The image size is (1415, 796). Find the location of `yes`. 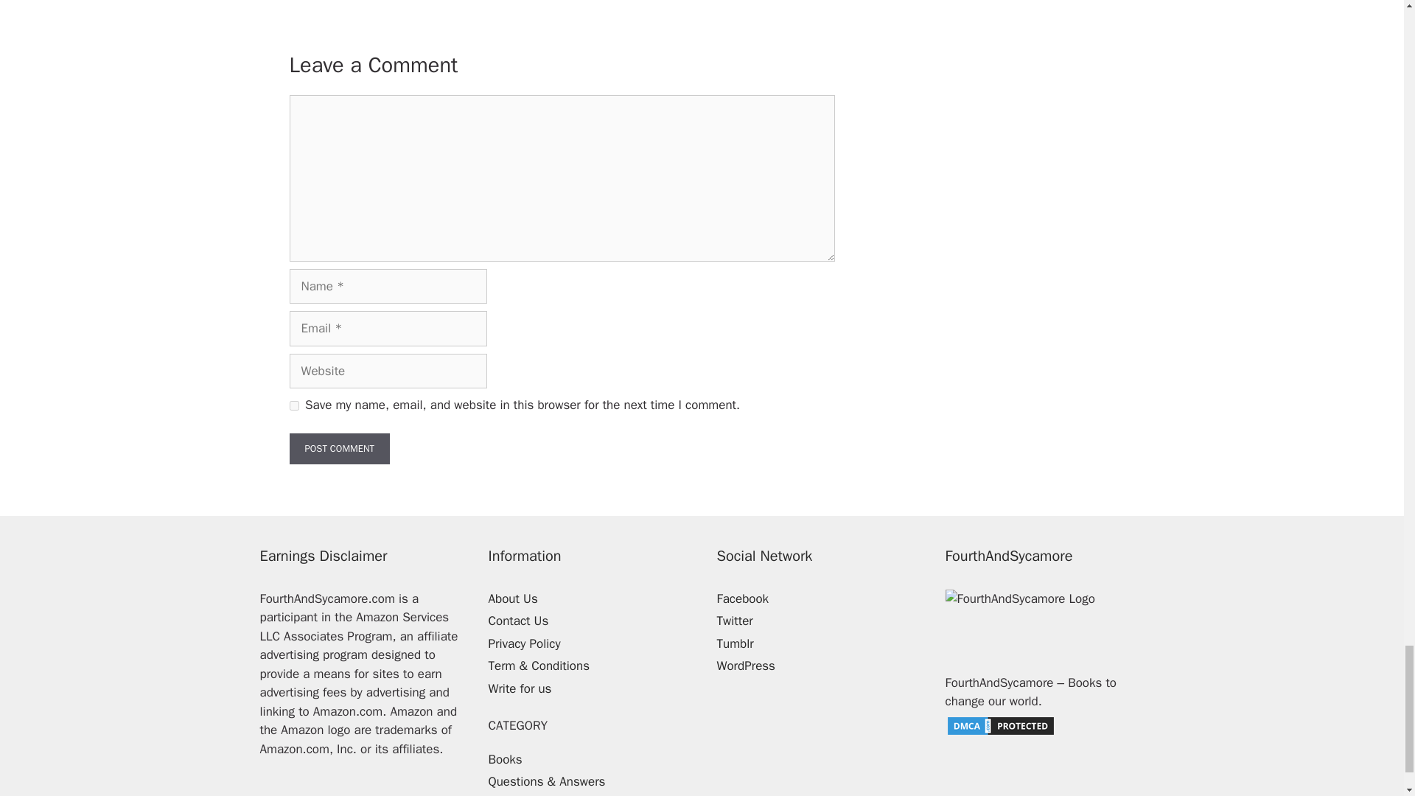

yes is located at coordinates (293, 405).